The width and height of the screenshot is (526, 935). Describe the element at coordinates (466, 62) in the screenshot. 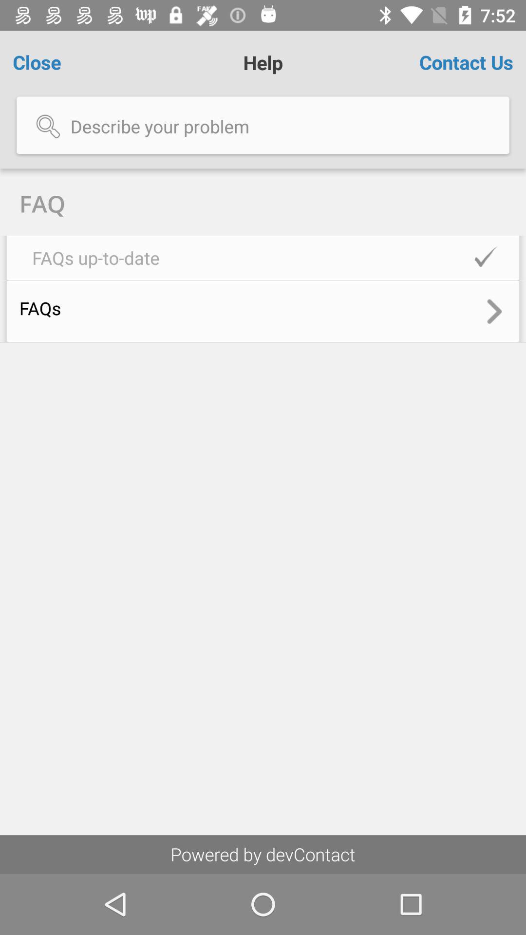

I see `click the button on the top right corner of the web page` at that location.